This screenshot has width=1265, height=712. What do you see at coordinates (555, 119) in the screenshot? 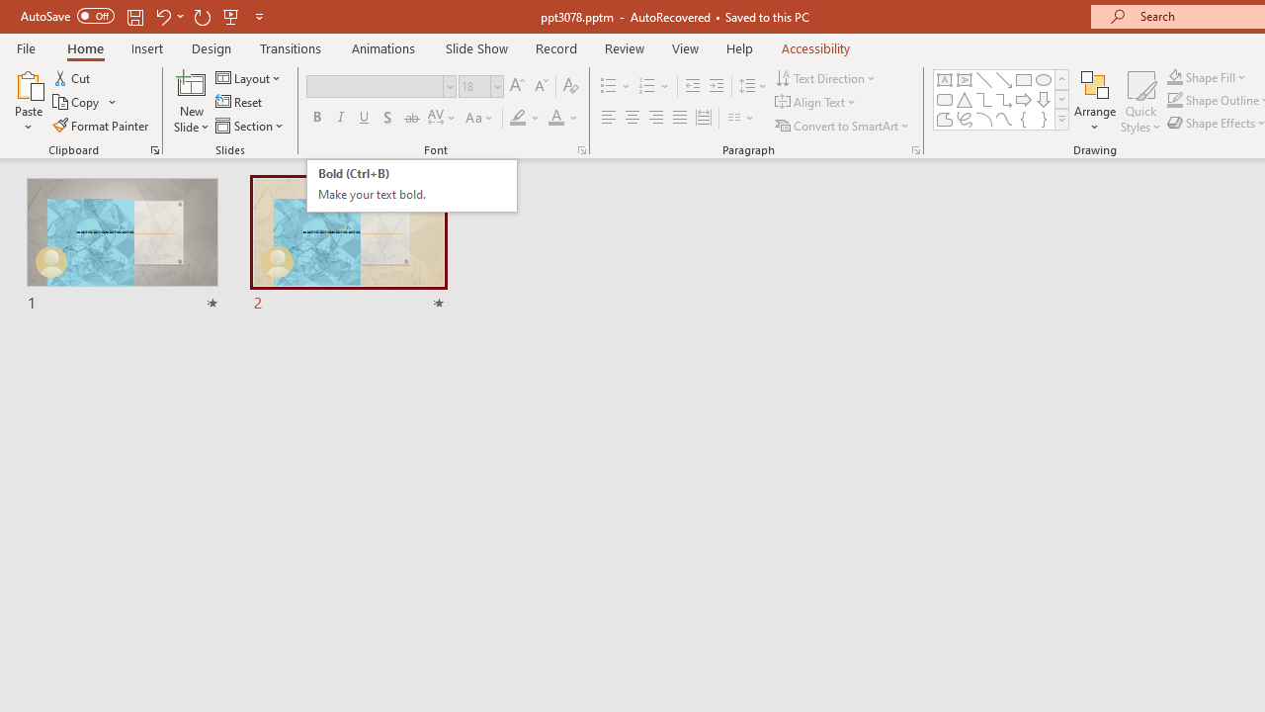
I see `Font Color Red` at bounding box center [555, 119].